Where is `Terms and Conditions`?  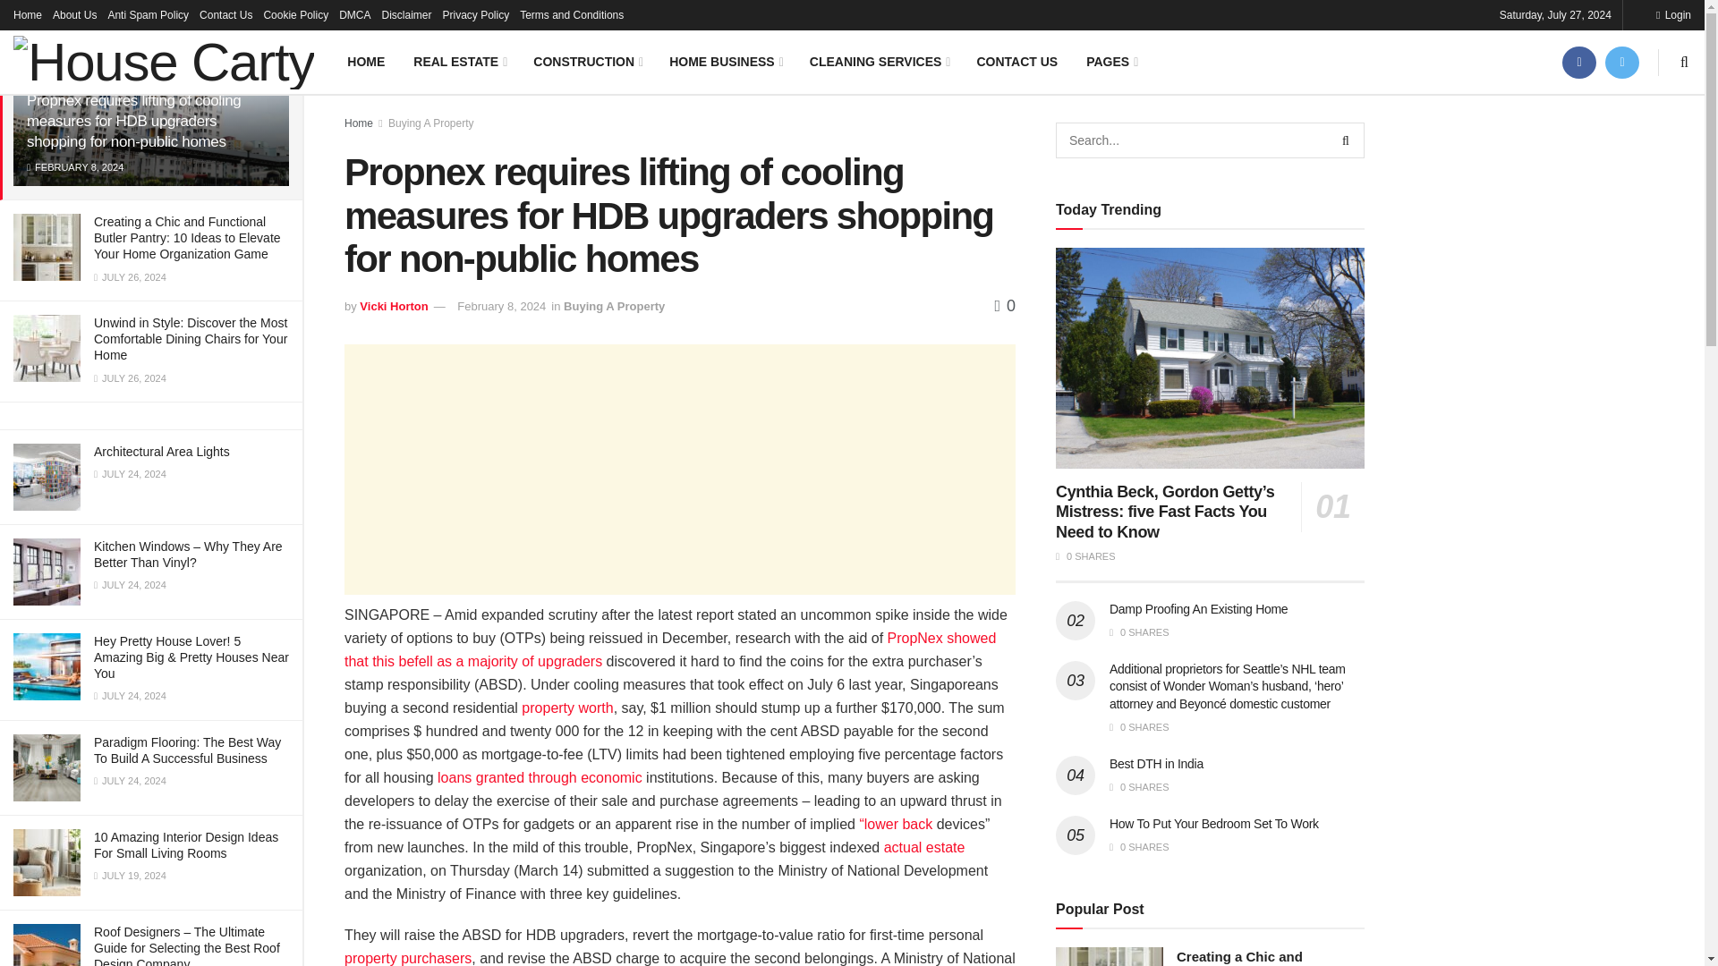
Terms and Conditions is located at coordinates (571, 14).